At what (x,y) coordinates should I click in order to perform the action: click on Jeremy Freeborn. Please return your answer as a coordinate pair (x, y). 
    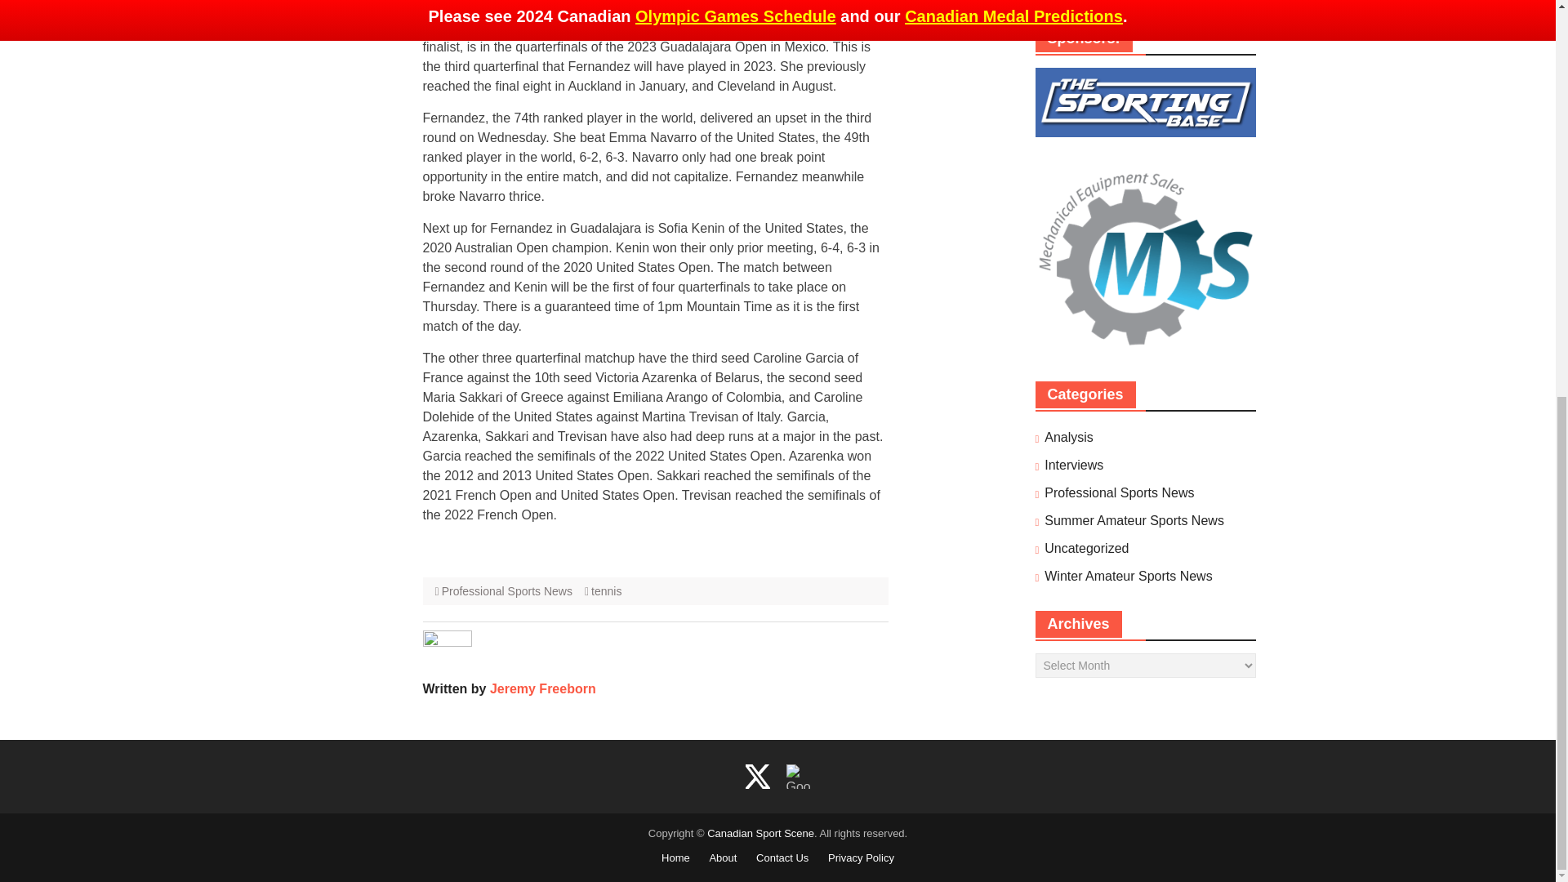
    Looking at the image, I should click on (542, 688).